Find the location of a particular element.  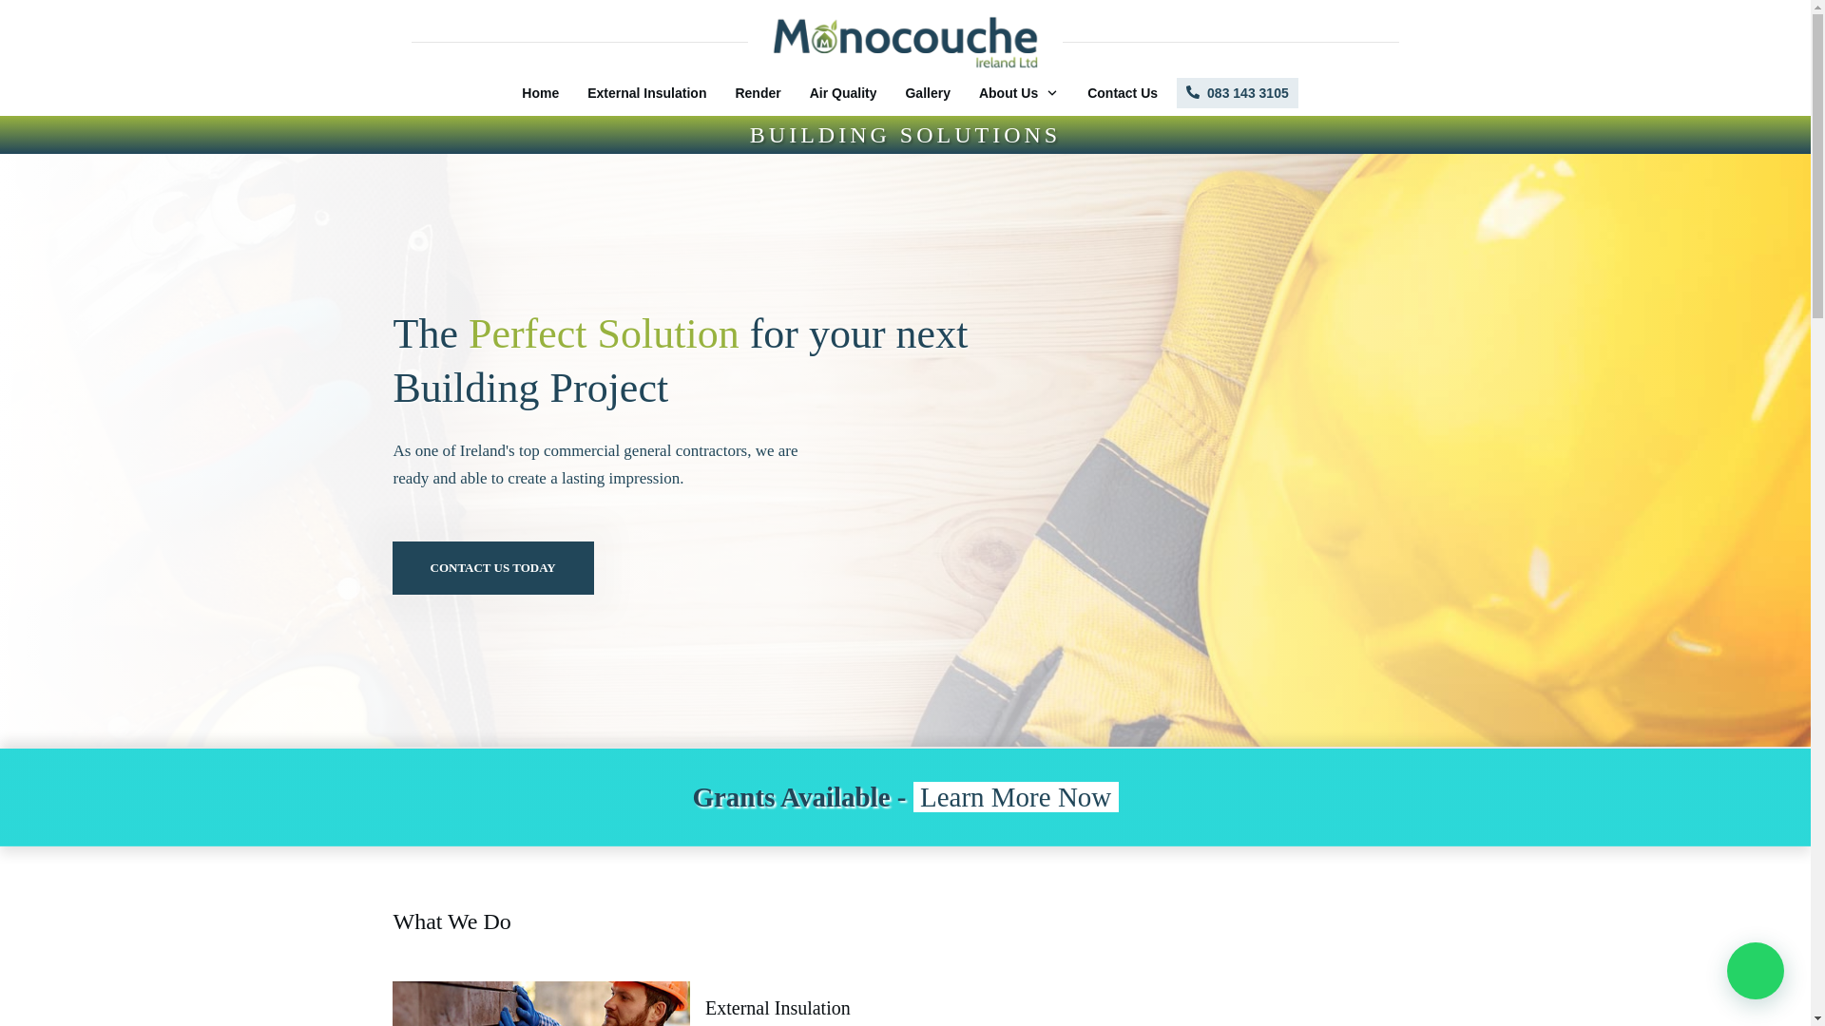

Render is located at coordinates (758, 93).